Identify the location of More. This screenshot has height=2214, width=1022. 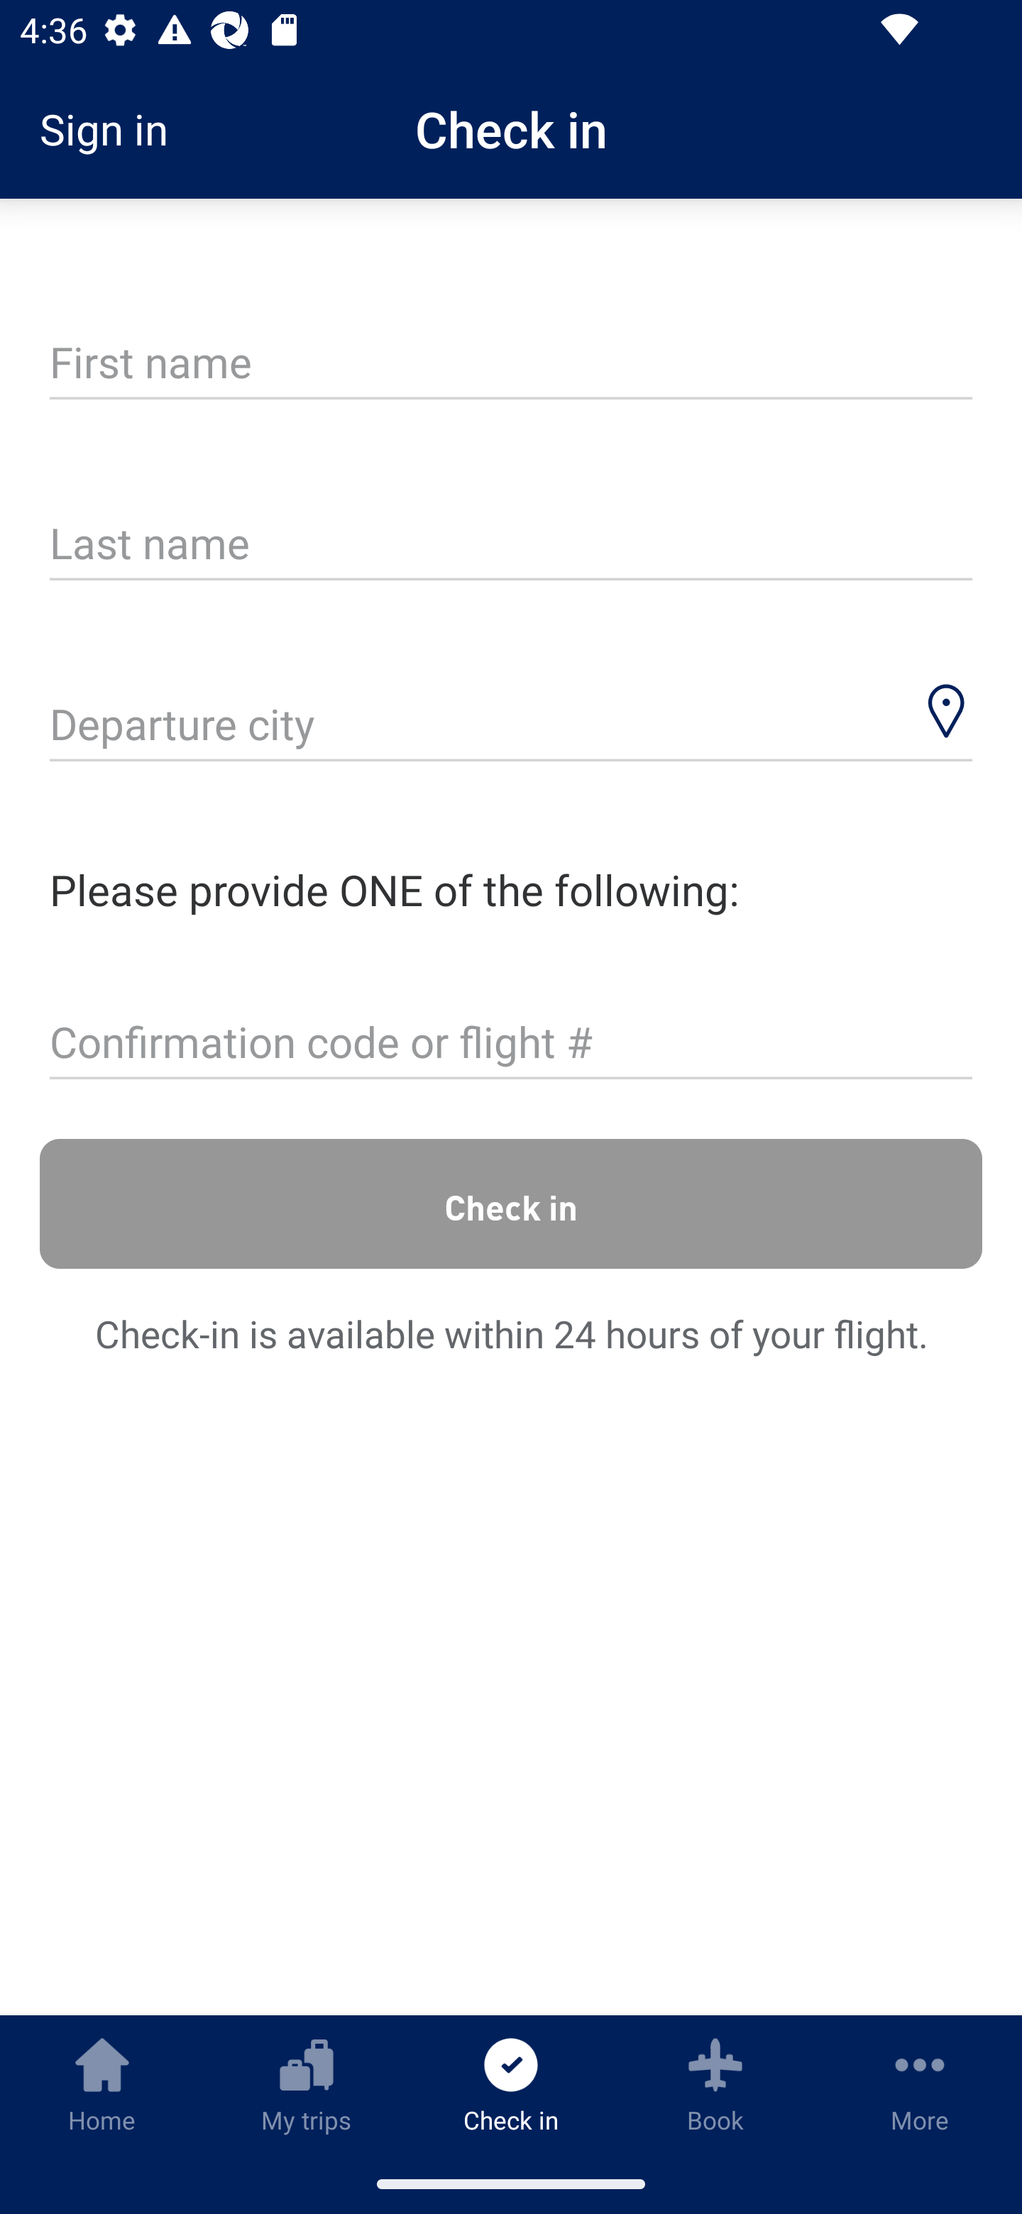
(920, 2084).